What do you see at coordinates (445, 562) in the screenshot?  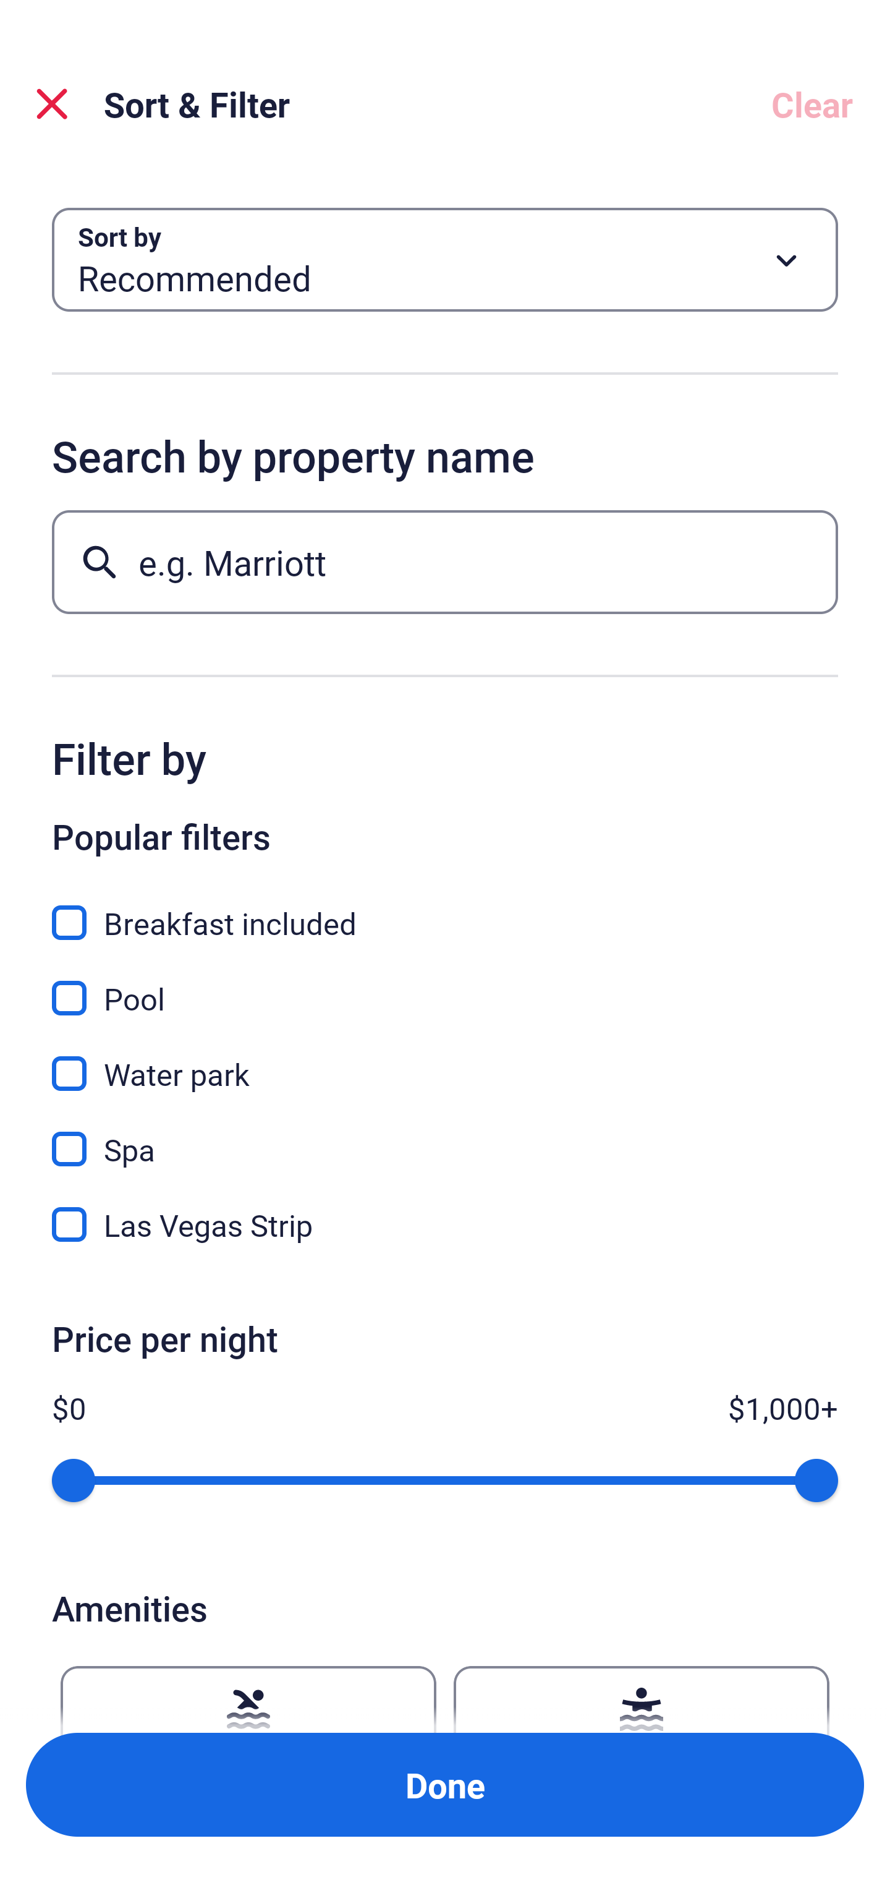 I see `e.g. Marriott Button` at bounding box center [445, 562].